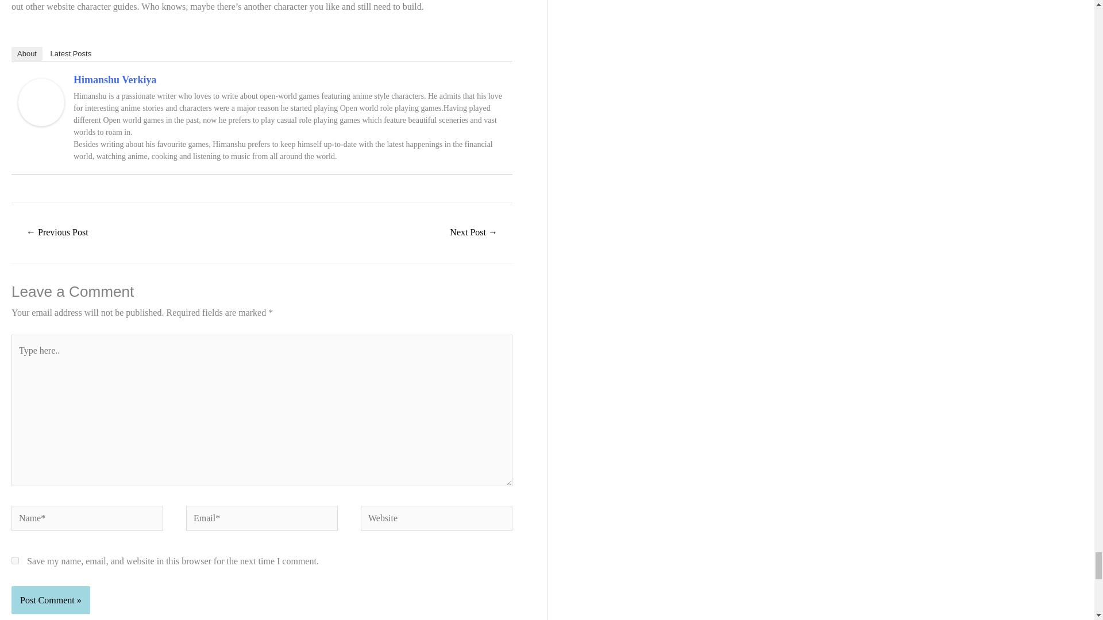  I want to click on The Catch Genshin Impact Guide, so click(57, 233).